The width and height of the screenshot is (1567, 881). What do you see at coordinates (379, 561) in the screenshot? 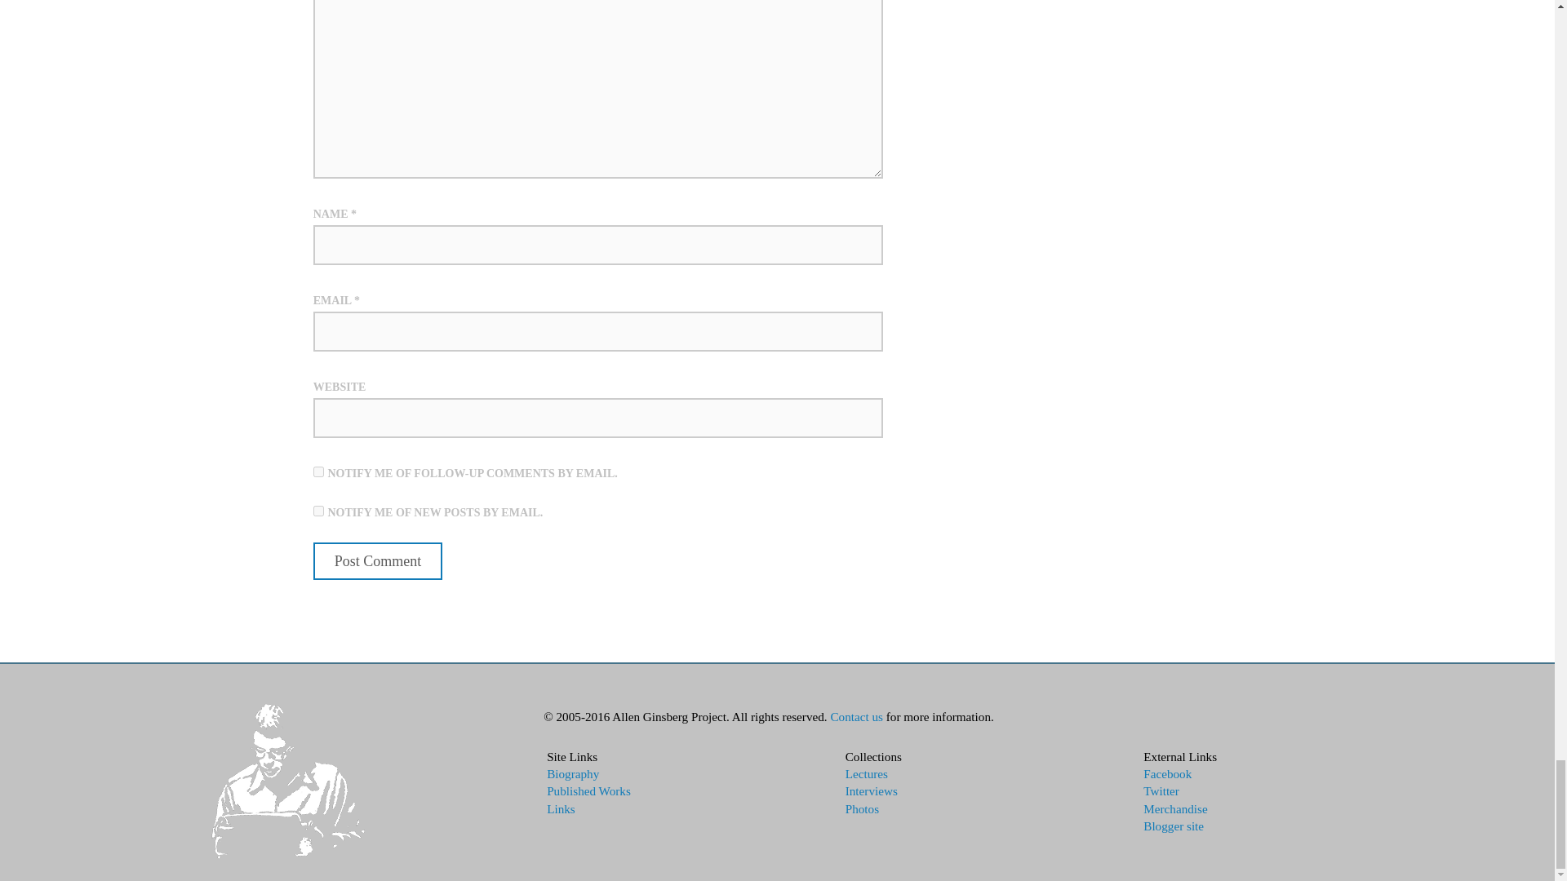
I see `Post Comment` at bounding box center [379, 561].